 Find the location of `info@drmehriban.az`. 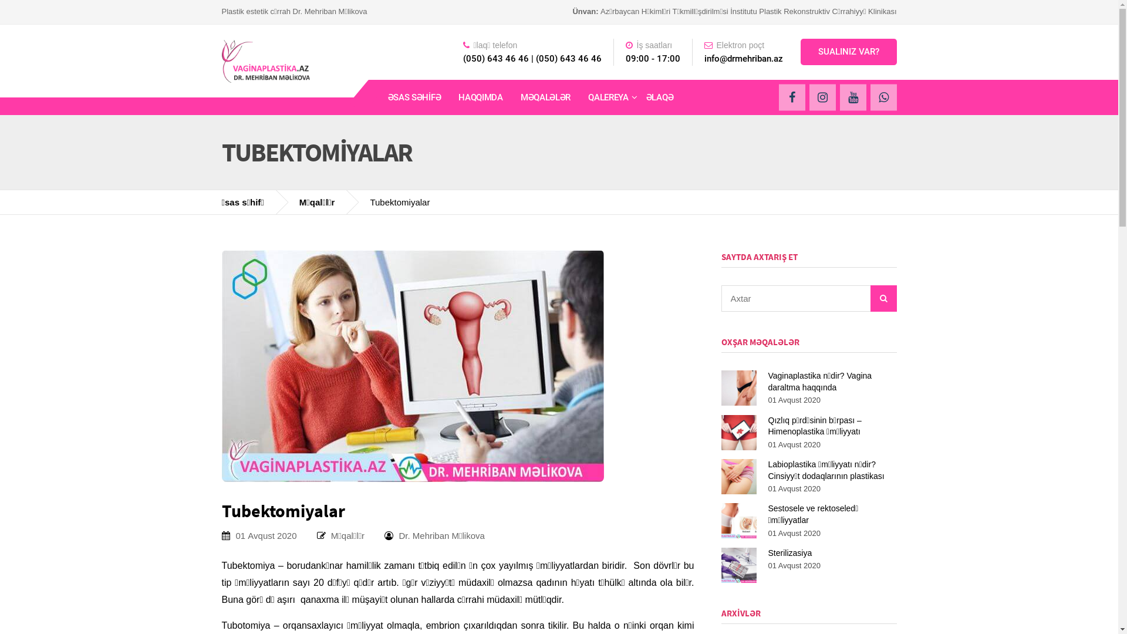

info@drmehriban.az is located at coordinates (744, 59).